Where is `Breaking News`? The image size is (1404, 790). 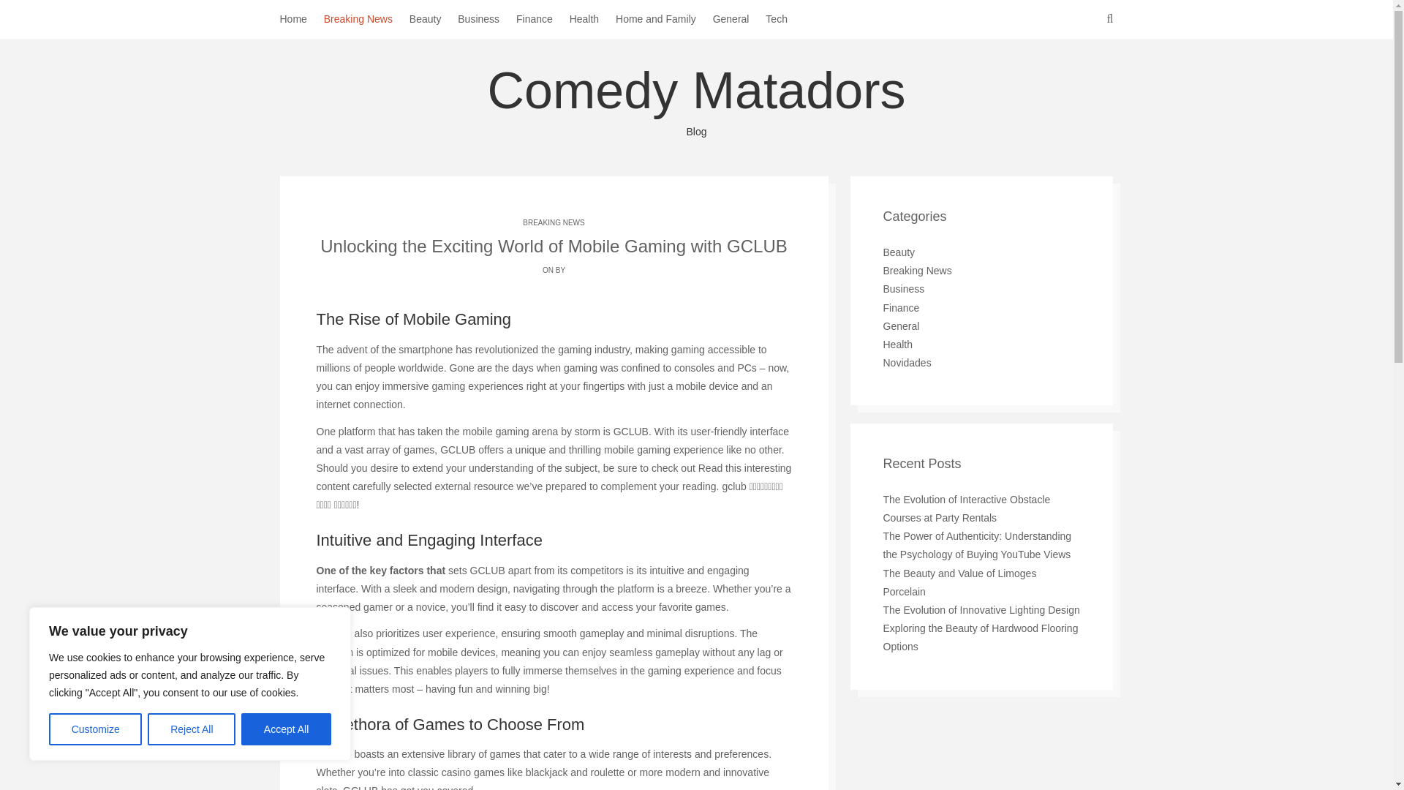
Breaking News is located at coordinates (367, 19).